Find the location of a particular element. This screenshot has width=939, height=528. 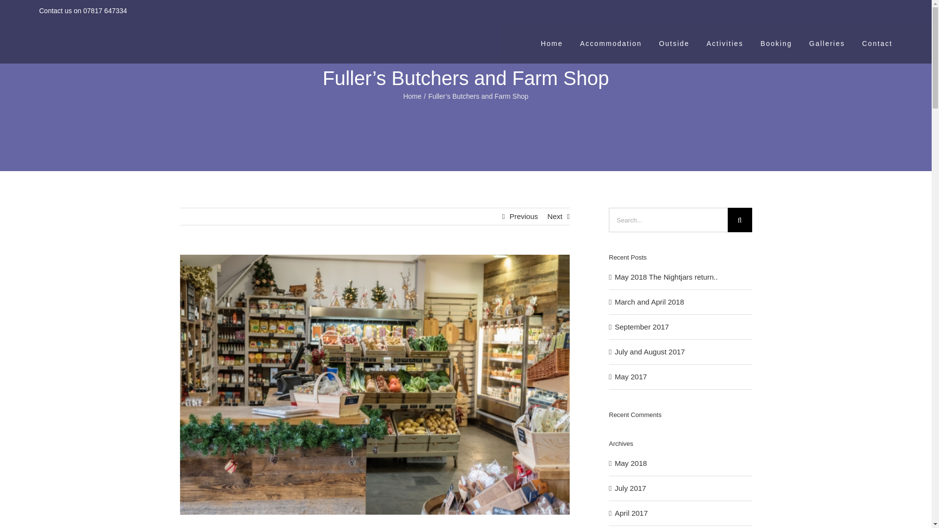

Previous is located at coordinates (524, 216).